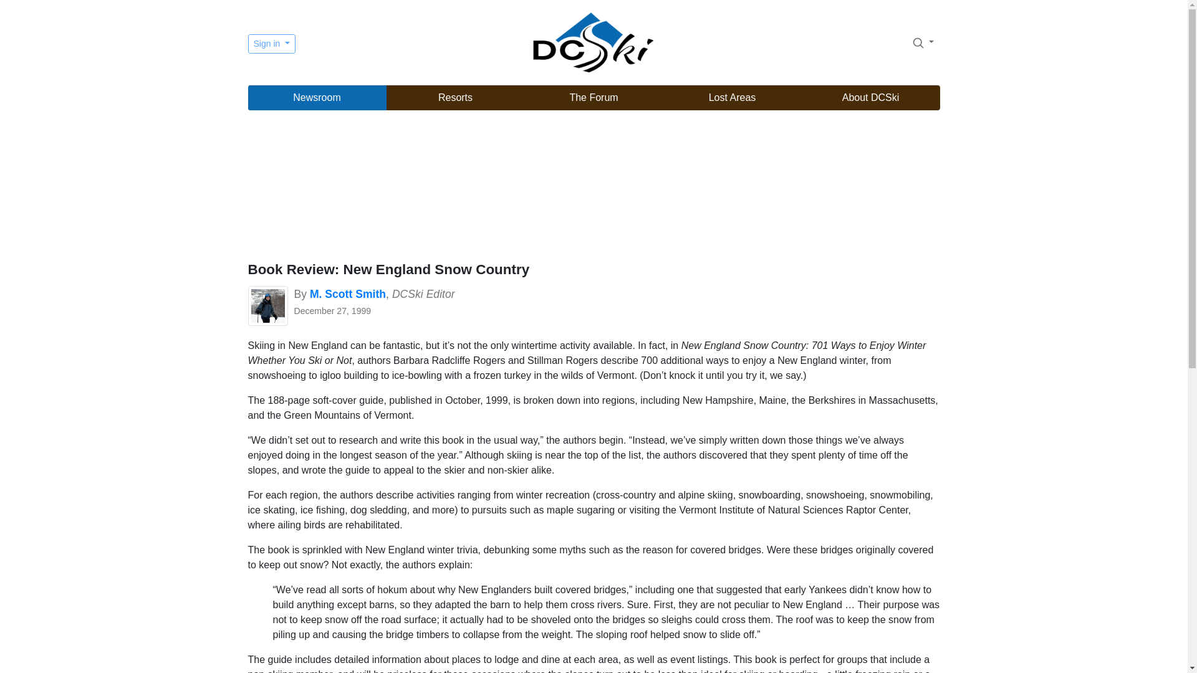 This screenshot has width=1197, height=673. Describe the element at coordinates (594, 187) in the screenshot. I see `Advertisement` at that location.